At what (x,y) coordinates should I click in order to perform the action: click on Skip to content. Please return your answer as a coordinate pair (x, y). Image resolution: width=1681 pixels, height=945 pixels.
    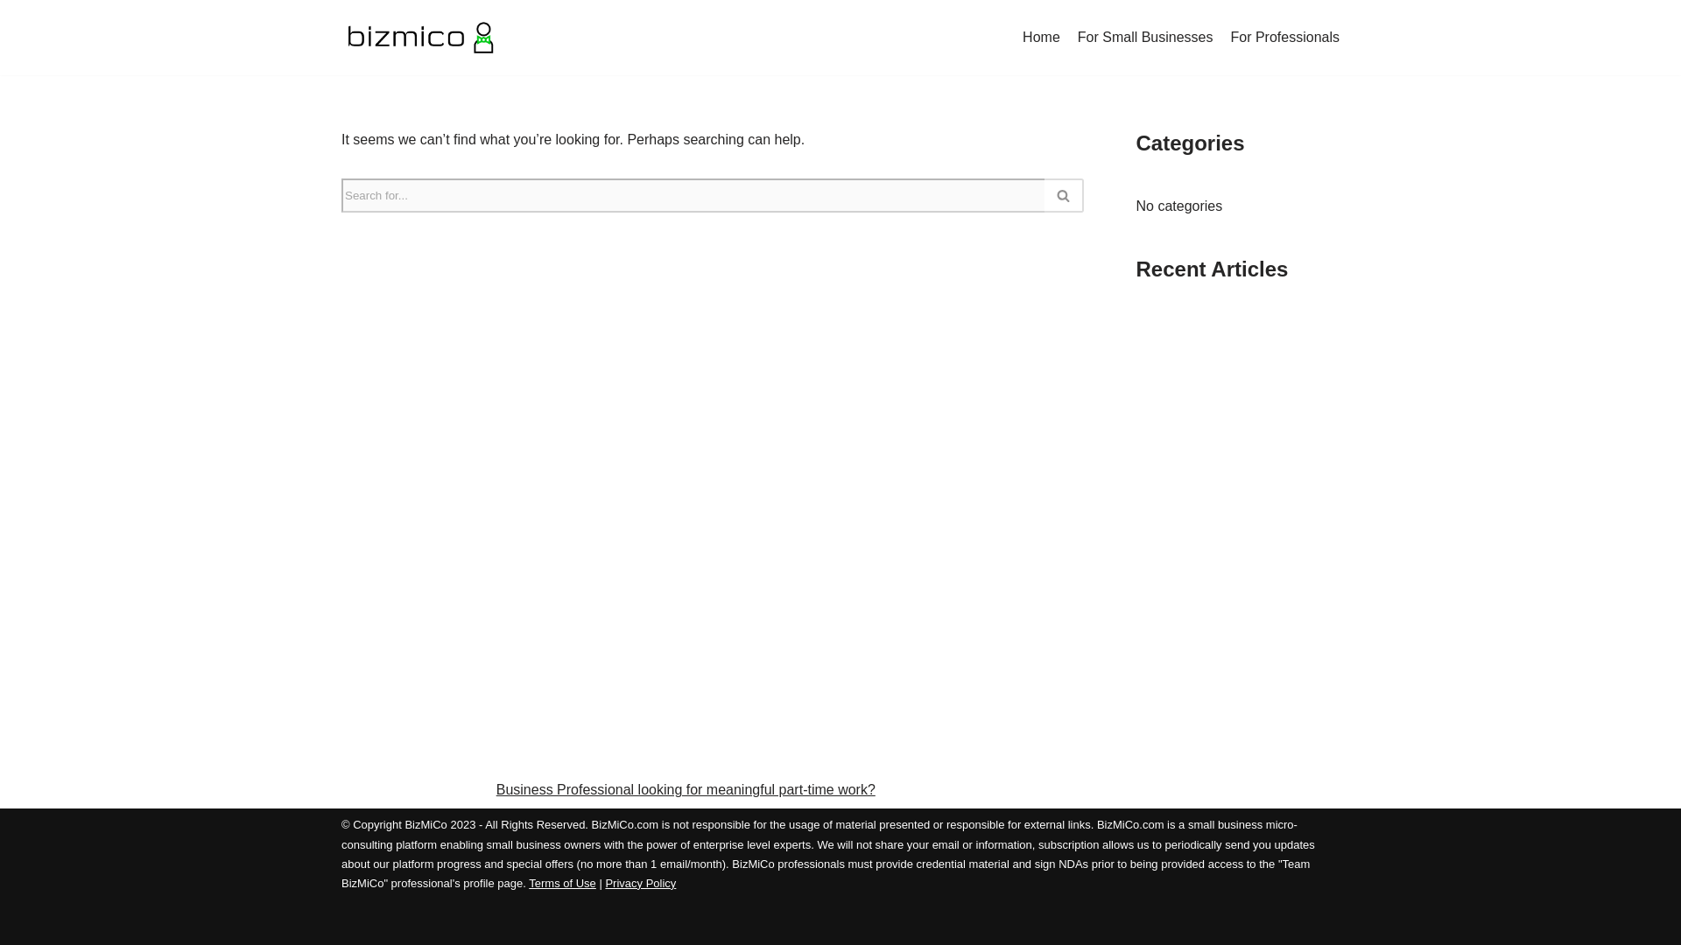
    Looking at the image, I should click on (13, 37).